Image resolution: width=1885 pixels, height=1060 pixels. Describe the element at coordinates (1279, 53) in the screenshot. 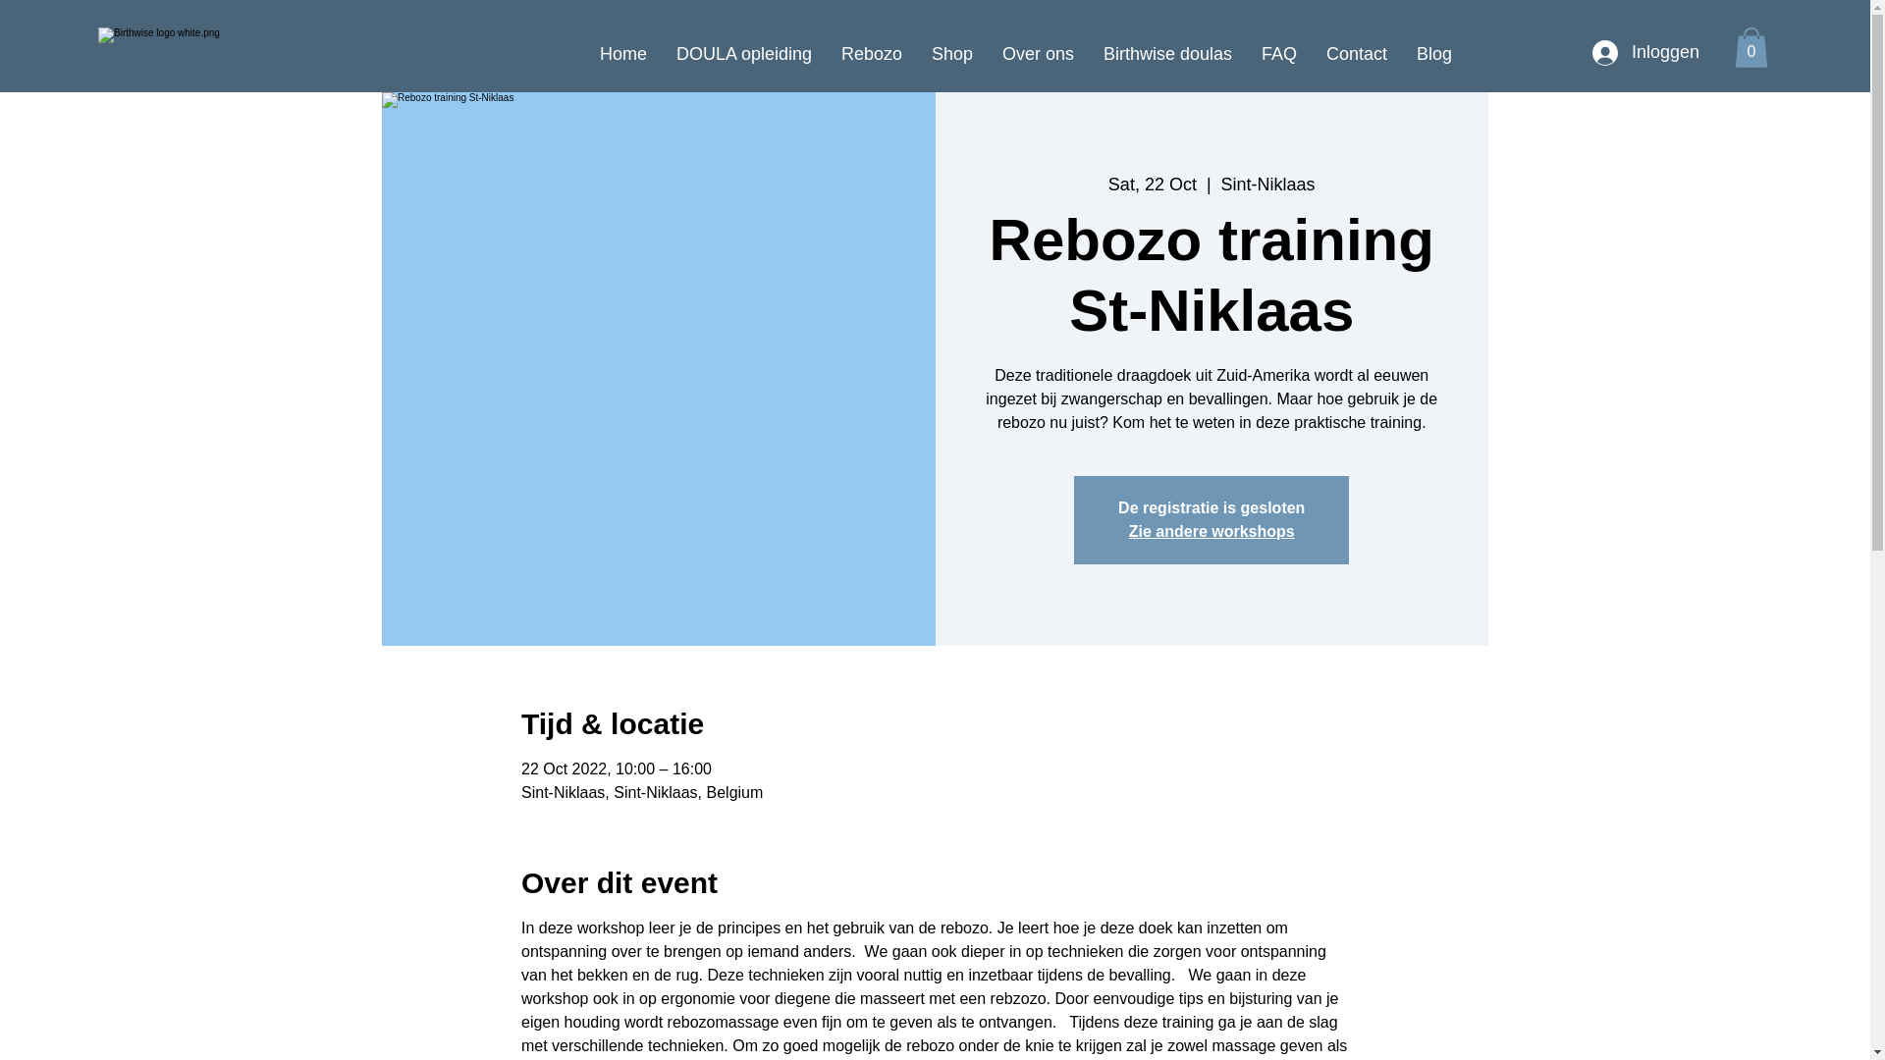

I see `FAQ` at that location.